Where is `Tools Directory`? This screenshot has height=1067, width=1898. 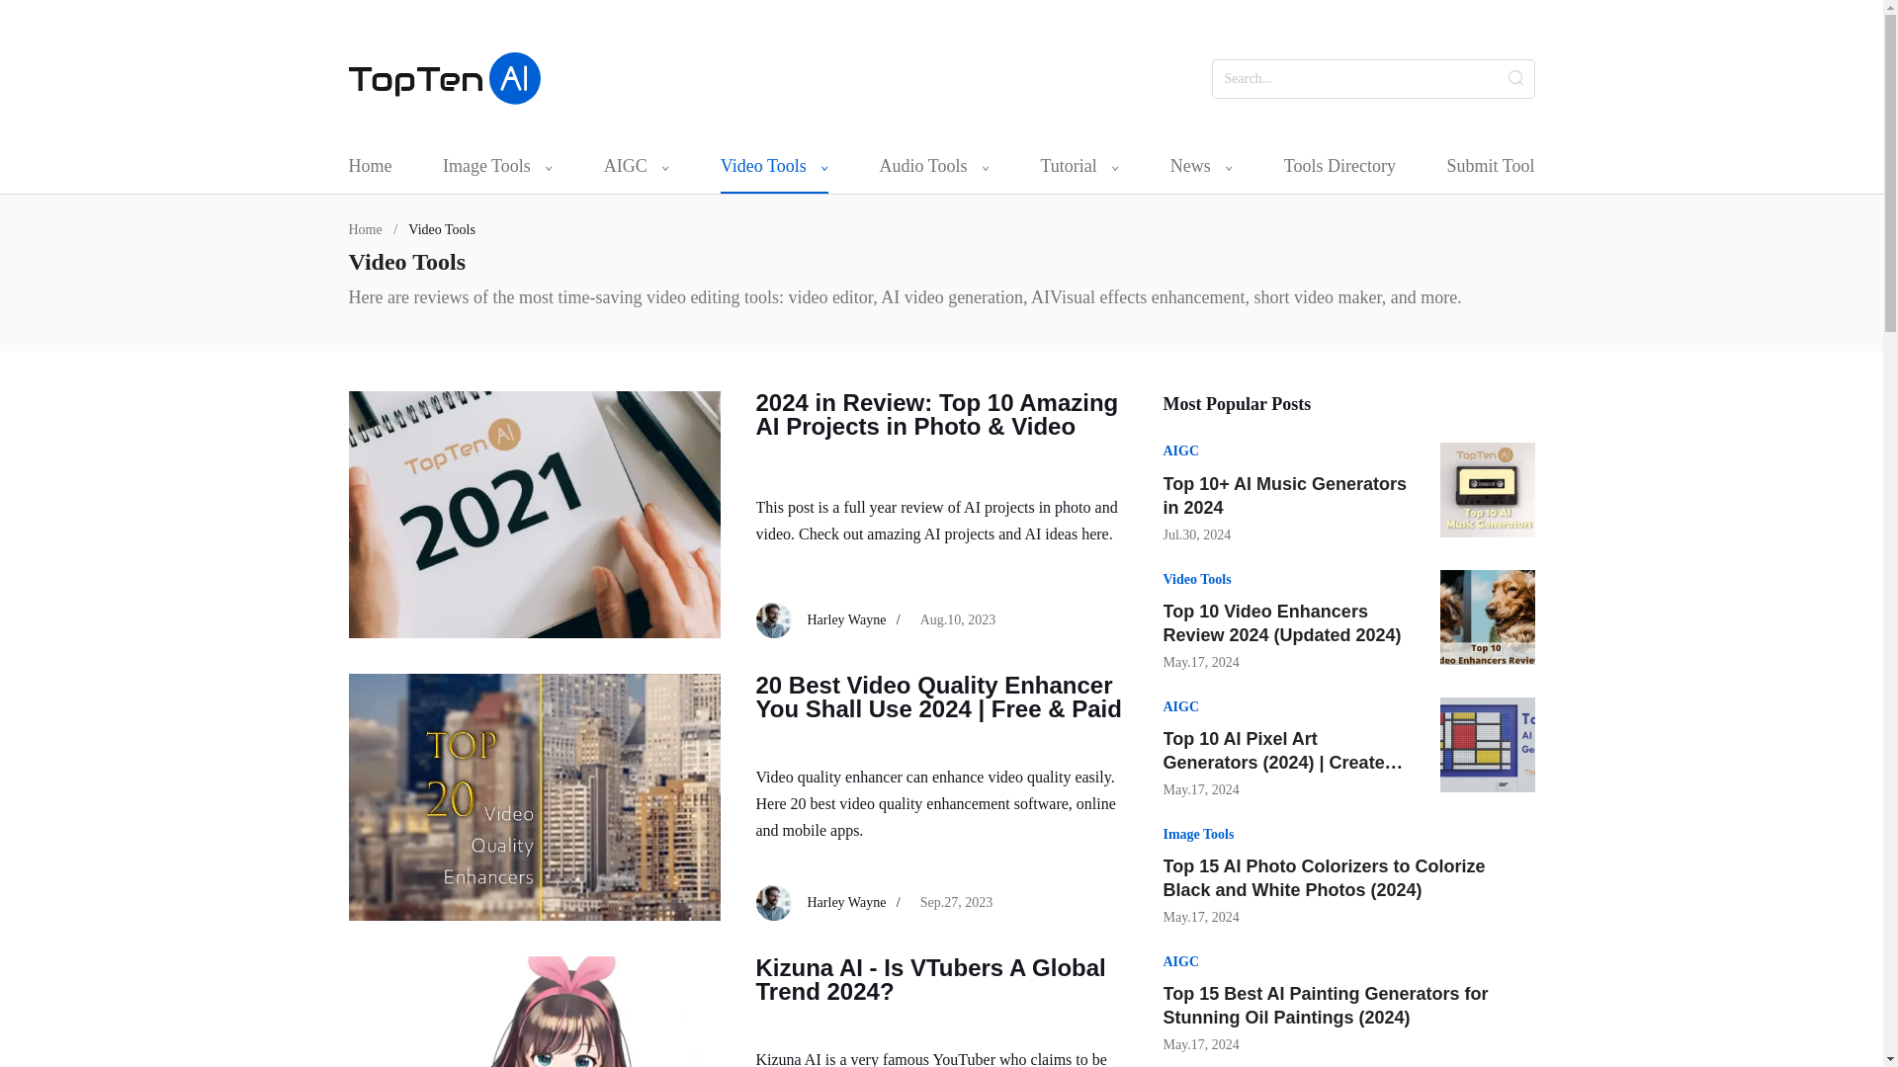 Tools Directory is located at coordinates (1339, 166).